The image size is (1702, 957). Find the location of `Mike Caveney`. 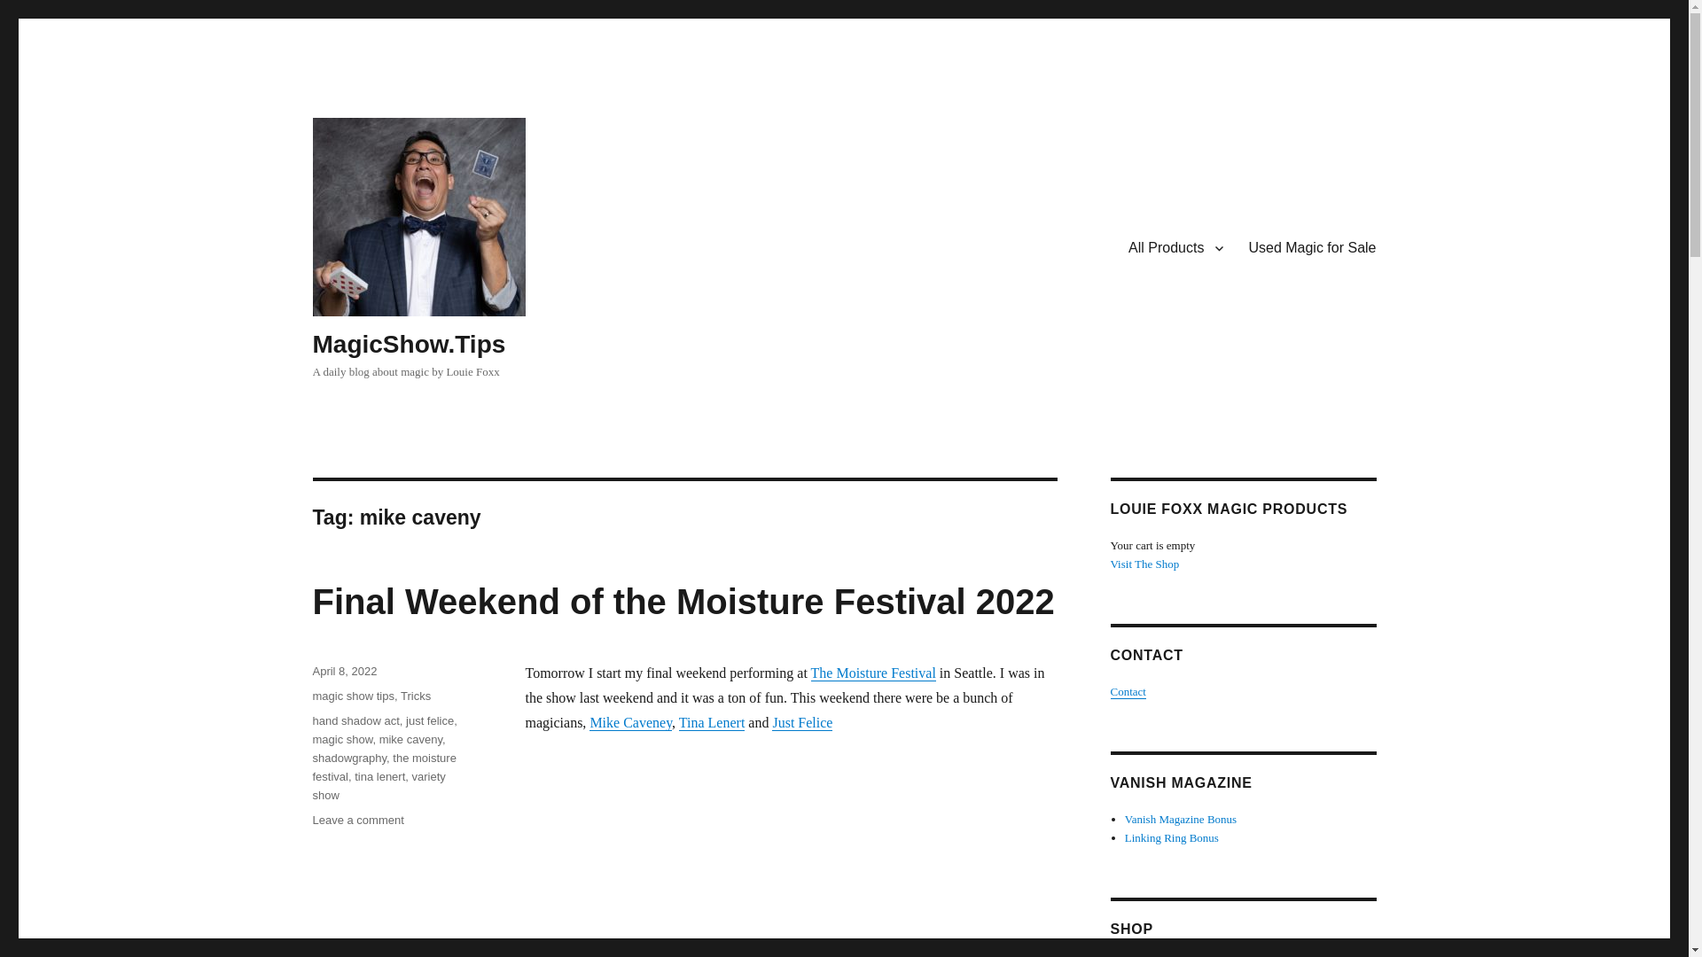

Mike Caveney is located at coordinates (630, 722).